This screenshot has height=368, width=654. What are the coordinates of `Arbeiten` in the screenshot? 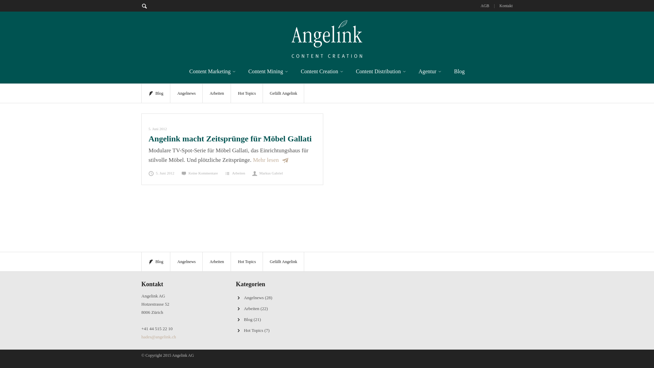 It's located at (217, 93).